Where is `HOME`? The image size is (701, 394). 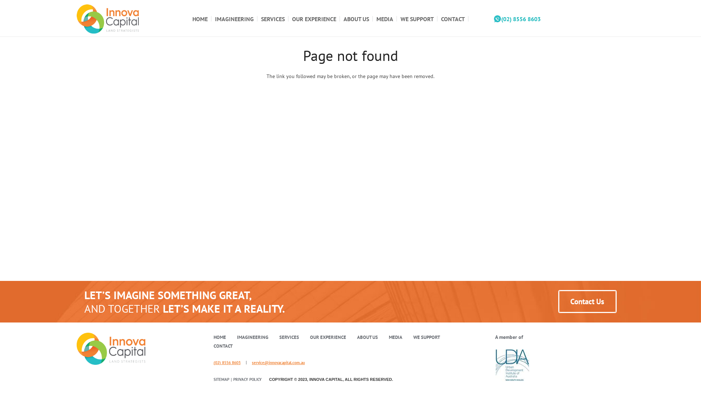 HOME is located at coordinates (200, 19).